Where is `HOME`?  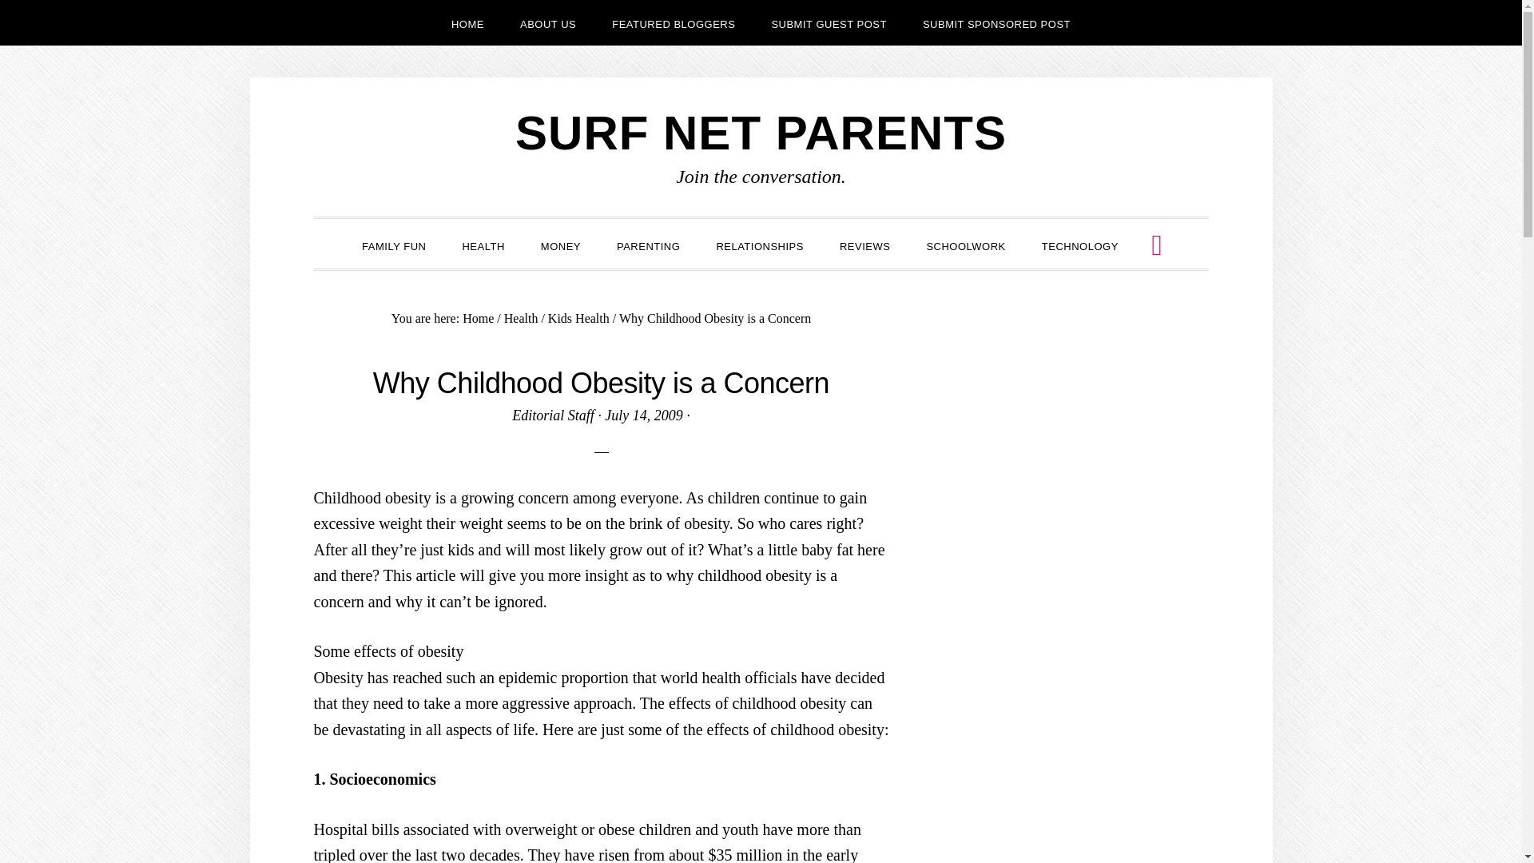 HOME is located at coordinates (467, 22).